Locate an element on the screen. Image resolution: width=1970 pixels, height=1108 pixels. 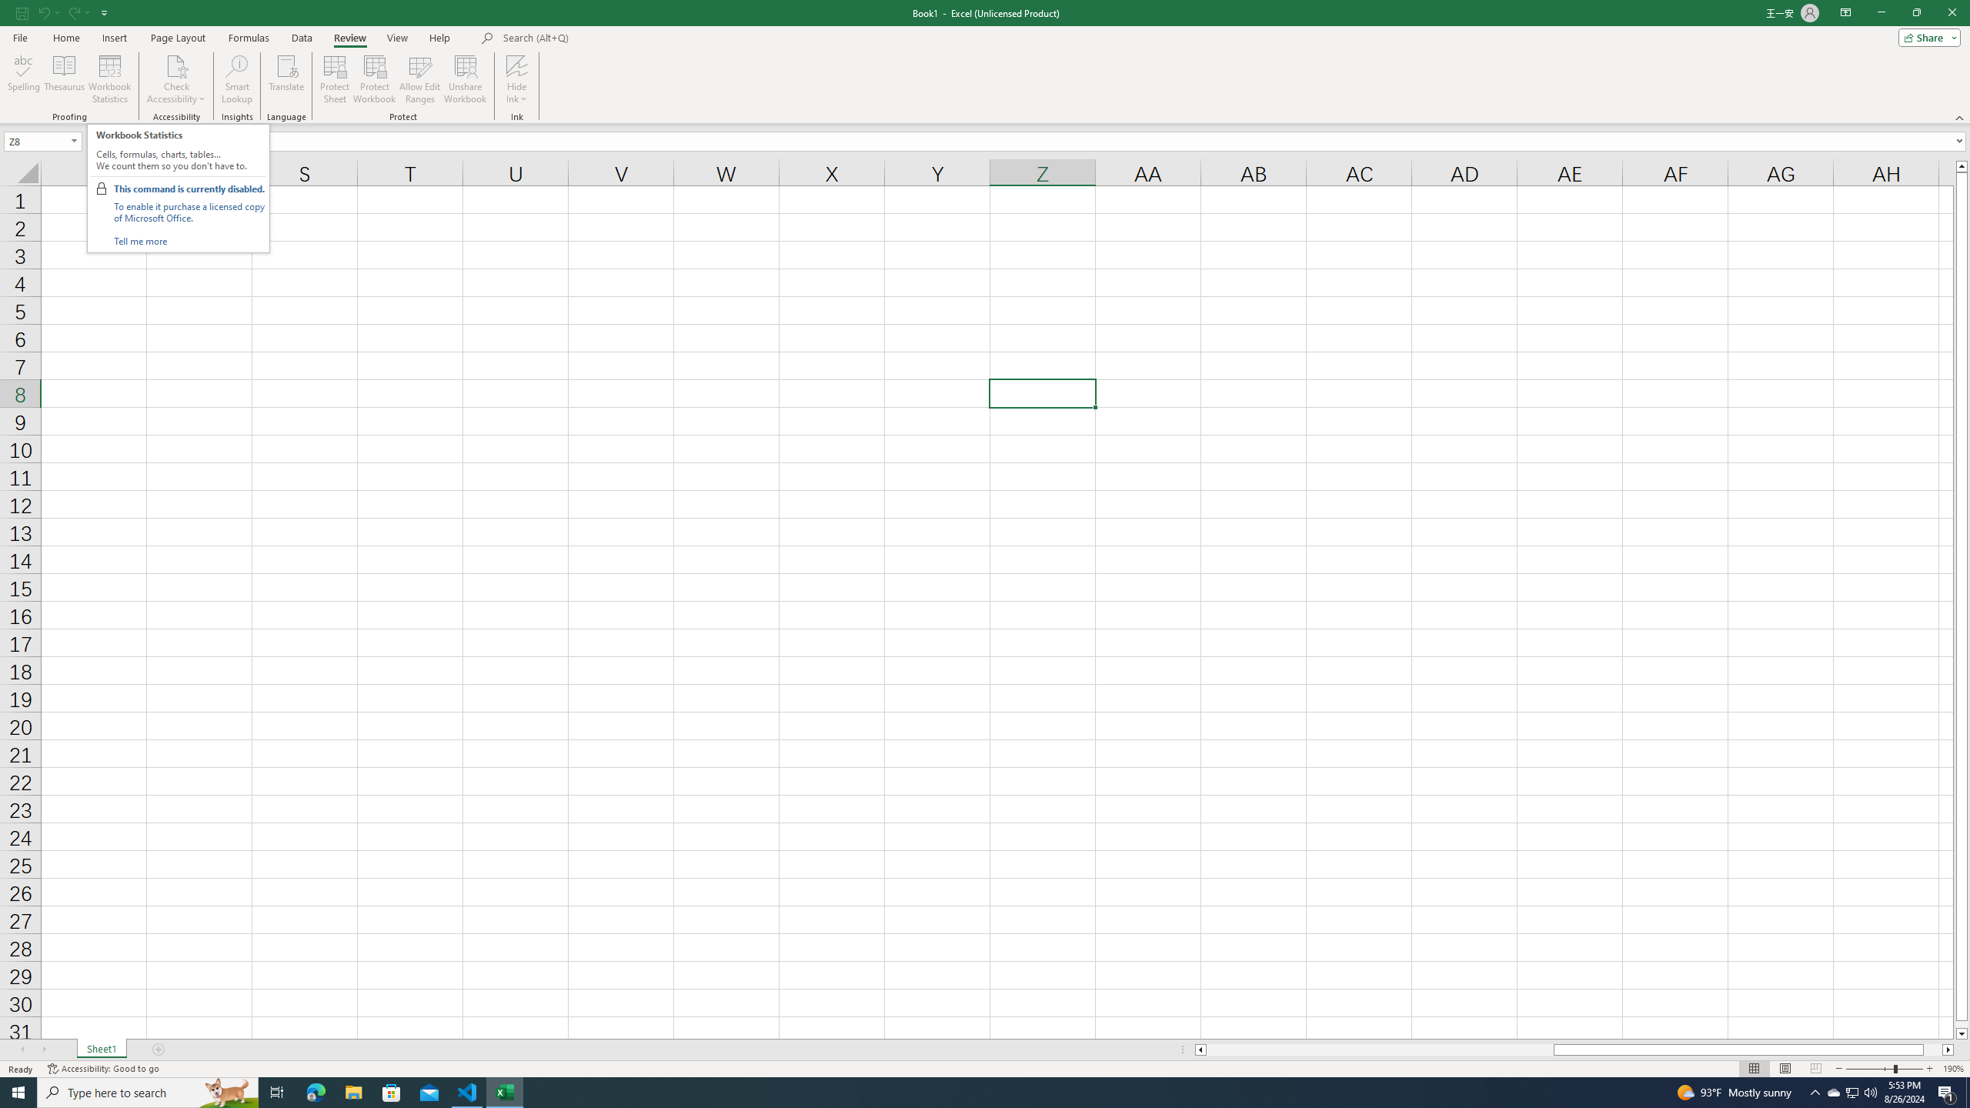
Smart Lookup is located at coordinates (237, 79).